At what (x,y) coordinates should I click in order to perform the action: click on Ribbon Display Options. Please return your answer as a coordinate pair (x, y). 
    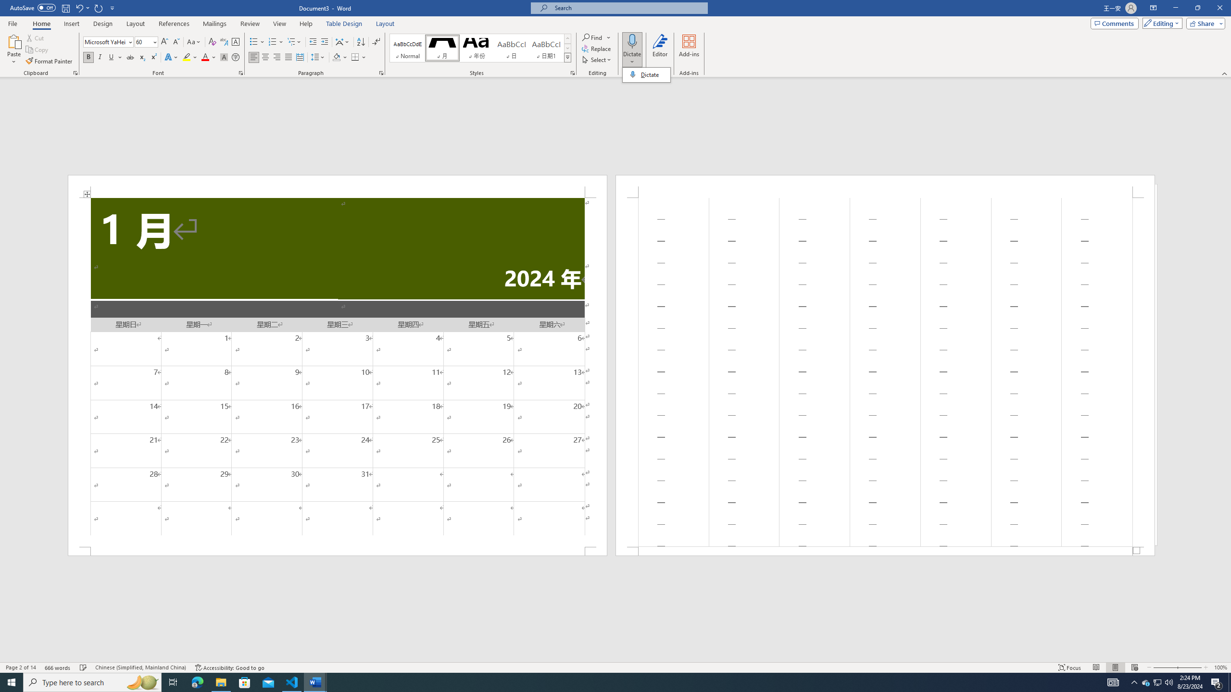
    Looking at the image, I should click on (1153, 8).